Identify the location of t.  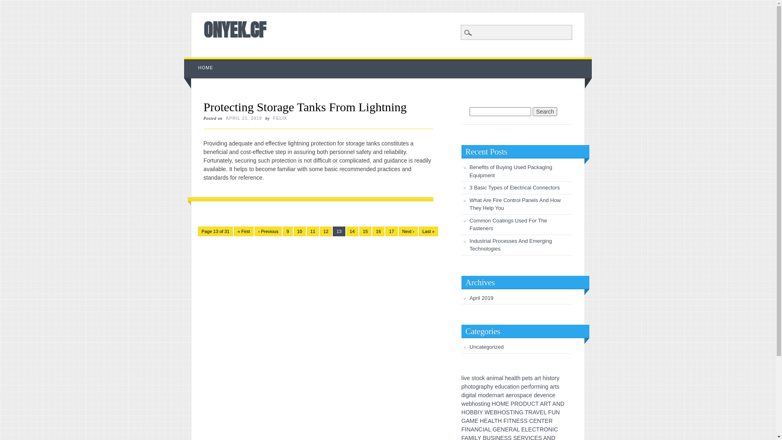
(516, 378).